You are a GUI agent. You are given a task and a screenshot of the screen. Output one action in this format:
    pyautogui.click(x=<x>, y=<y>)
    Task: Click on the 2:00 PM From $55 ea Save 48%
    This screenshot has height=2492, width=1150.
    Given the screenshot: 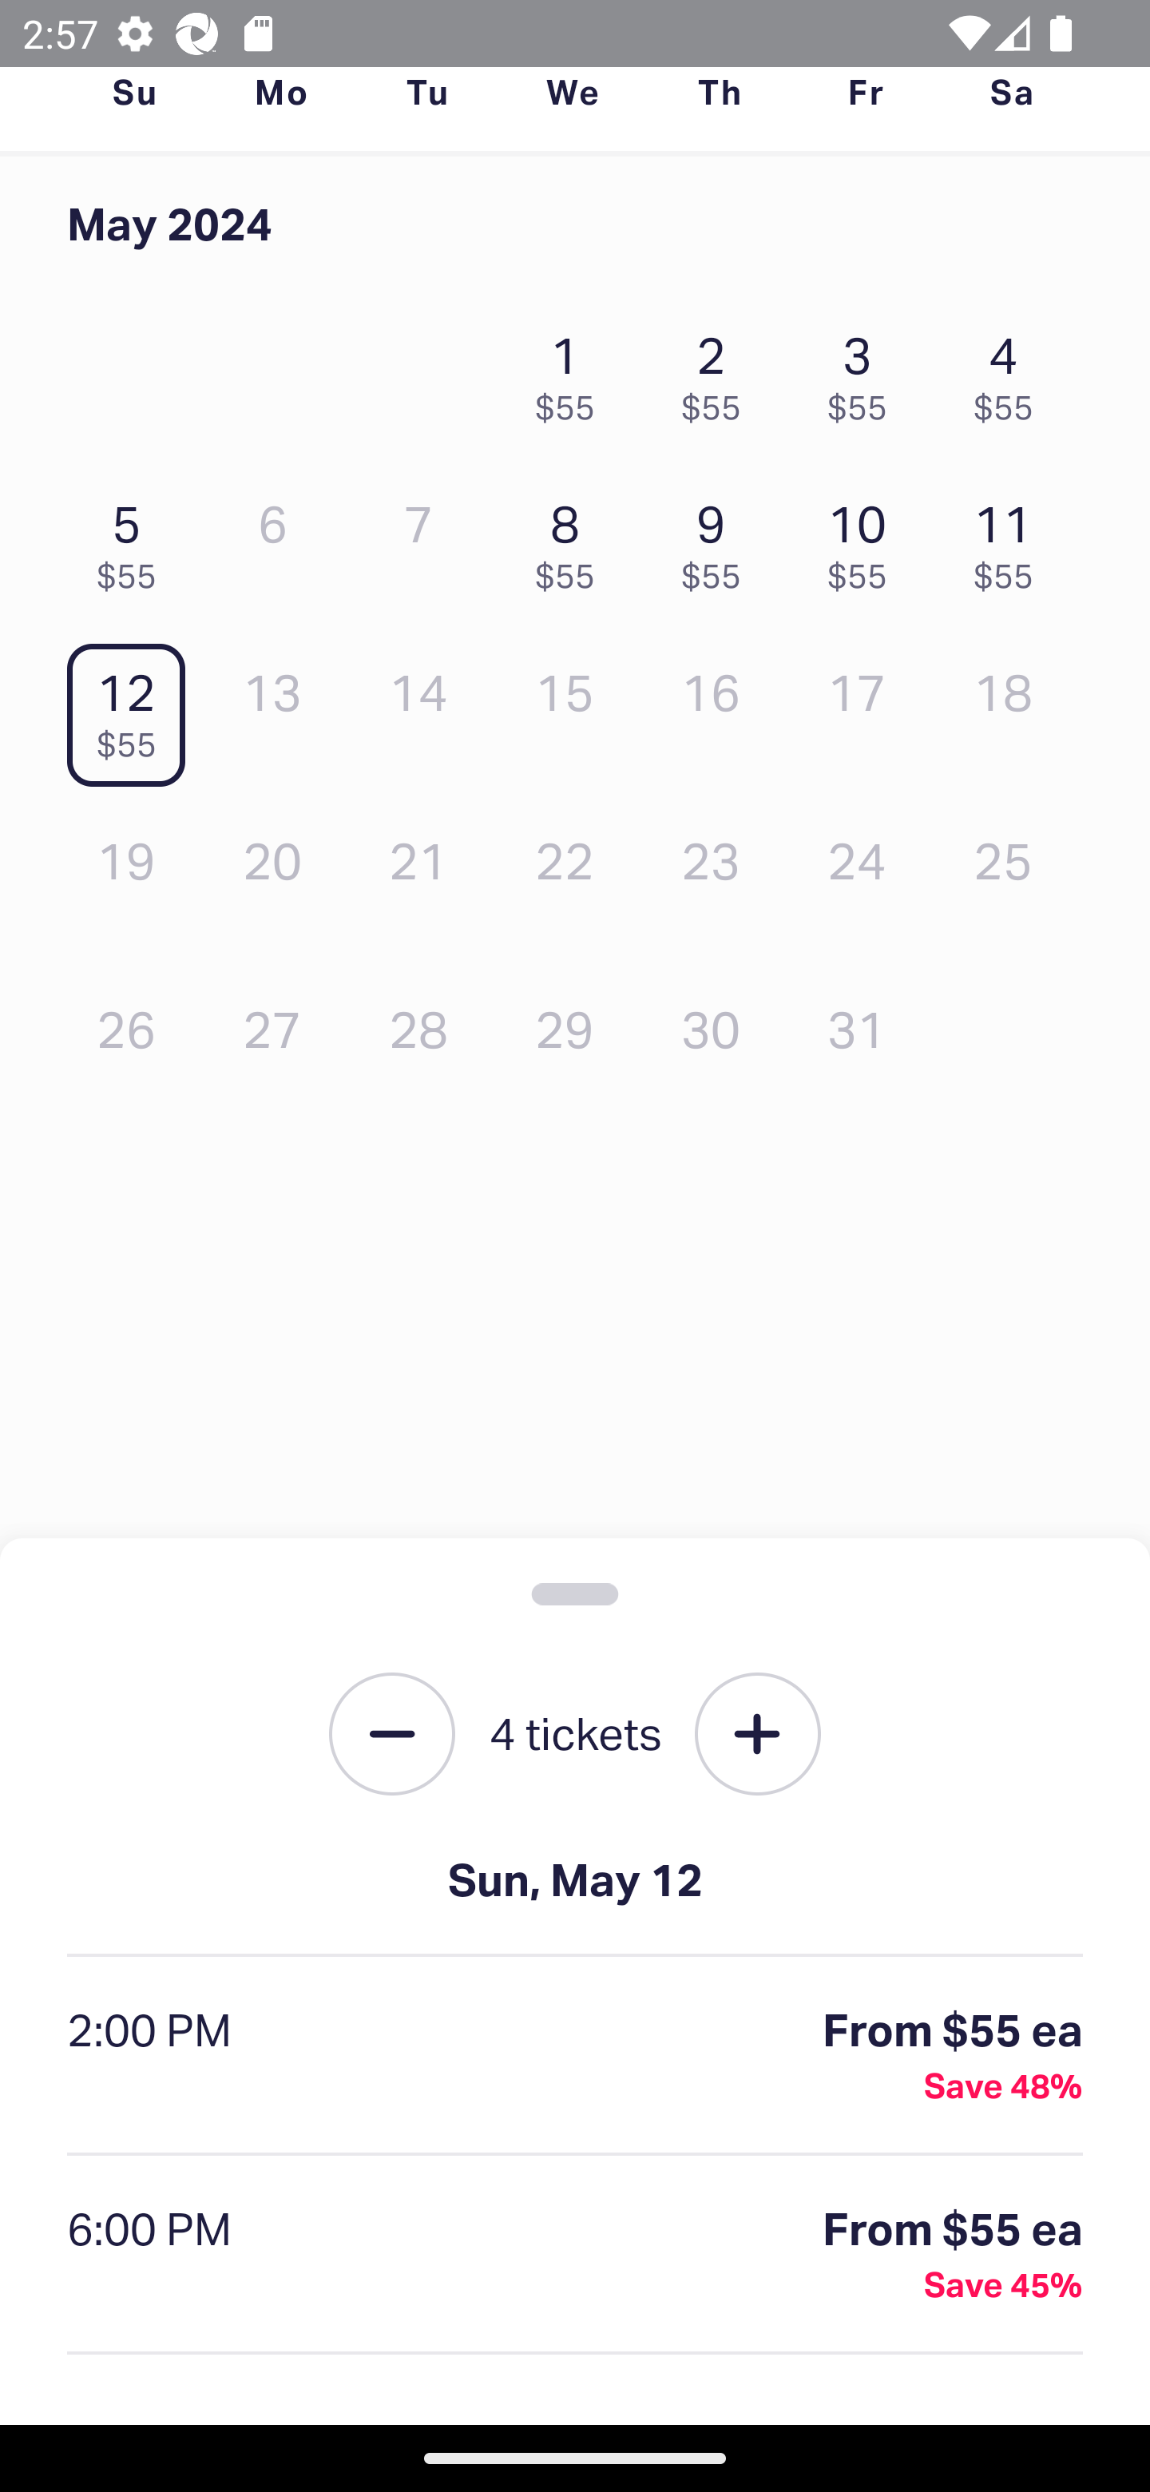 What is the action you would take?
    pyautogui.click(x=575, y=2056)
    